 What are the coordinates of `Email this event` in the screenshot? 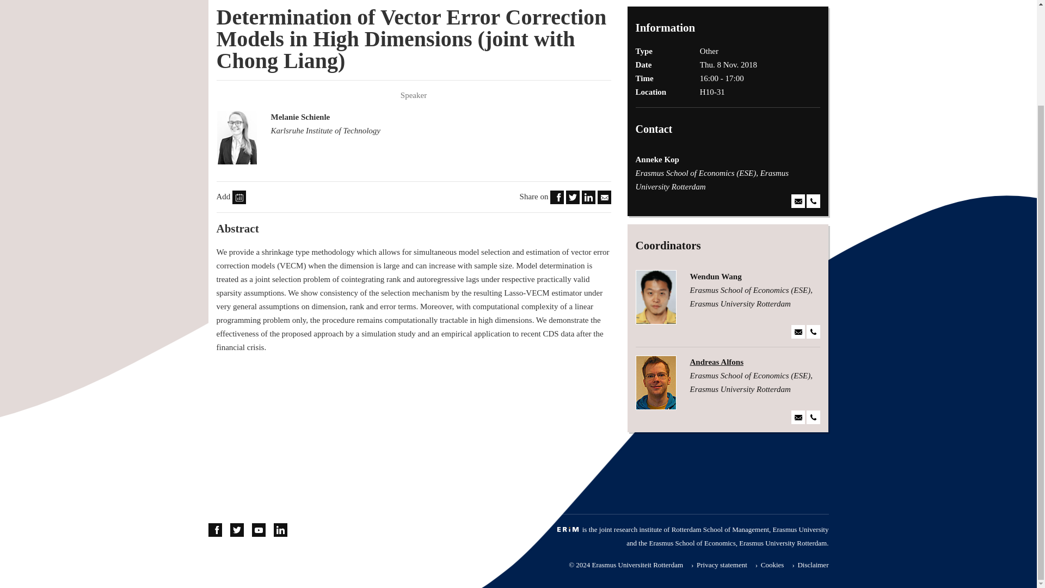 It's located at (604, 197).